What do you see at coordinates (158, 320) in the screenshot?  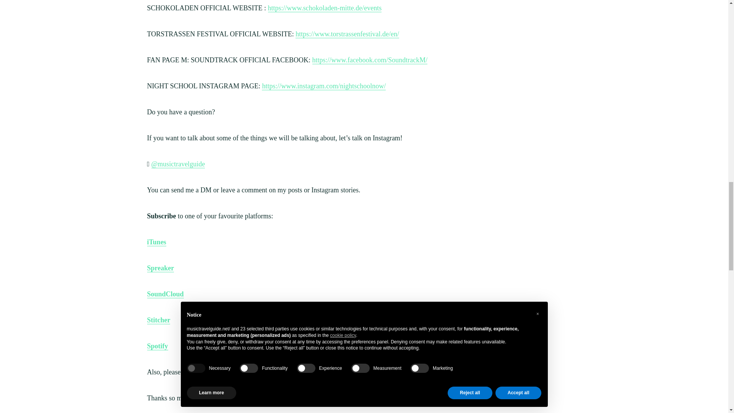 I see `Stitcher` at bounding box center [158, 320].